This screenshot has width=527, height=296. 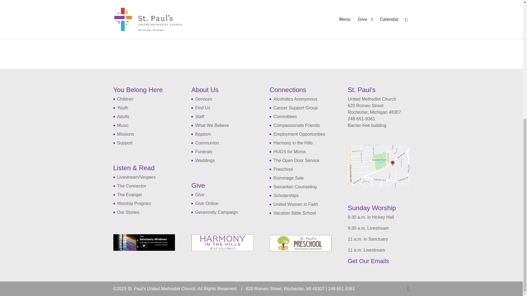 What do you see at coordinates (125, 143) in the screenshot?
I see `Support` at bounding box center [125, 143].